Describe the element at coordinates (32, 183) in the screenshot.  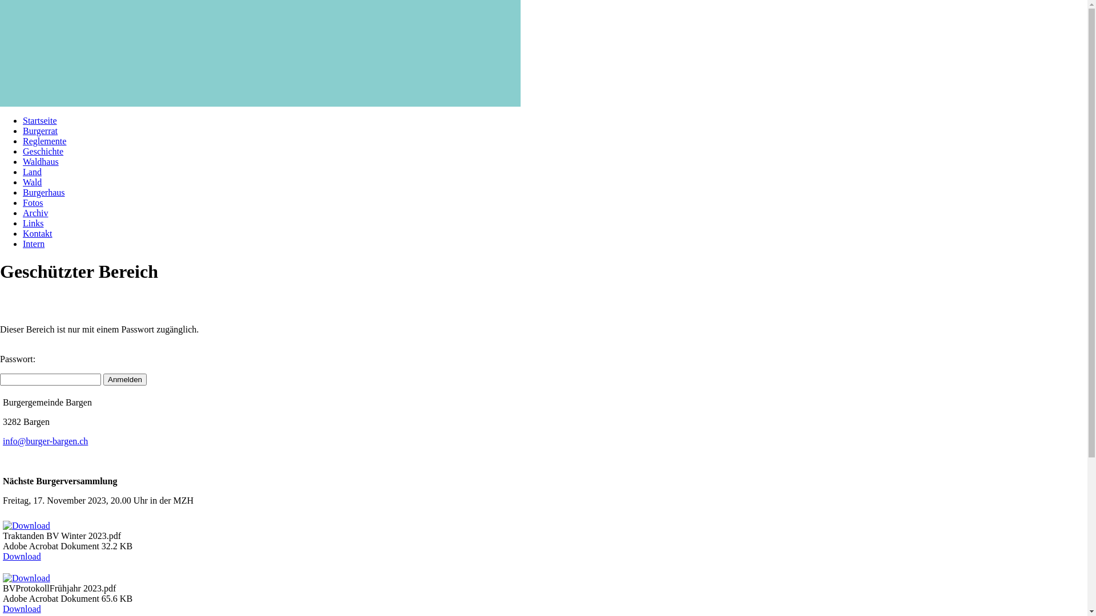
I see `Wald` at that location.